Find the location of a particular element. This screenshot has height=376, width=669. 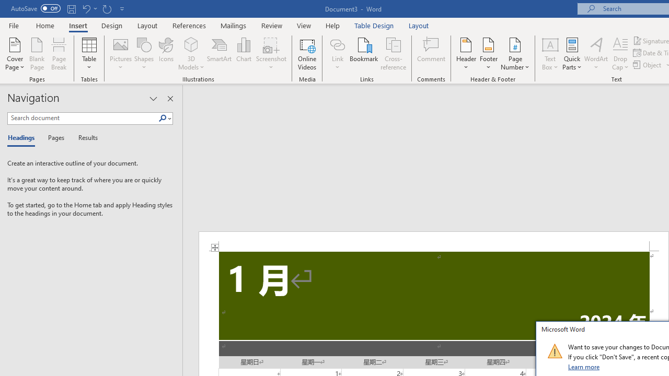

Footer is located at coordinates (488, 53).